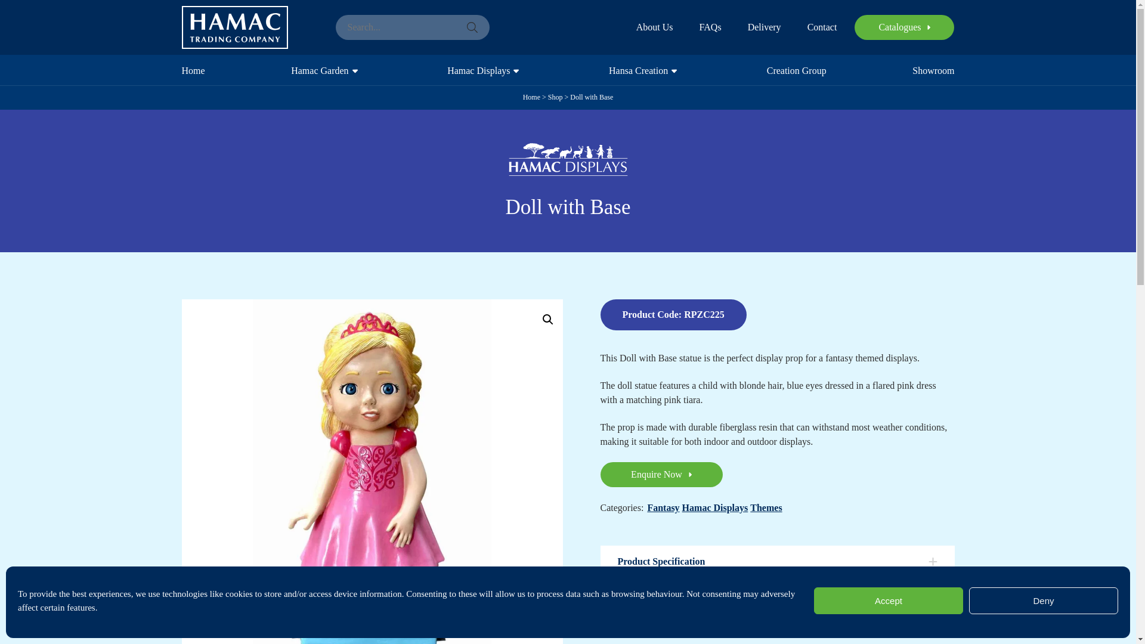 The height and width of the screenshot is (644, 1145). Describe the element at coordinates (480, 69) in the screenshot. I see `Hamac Displays` at that location.